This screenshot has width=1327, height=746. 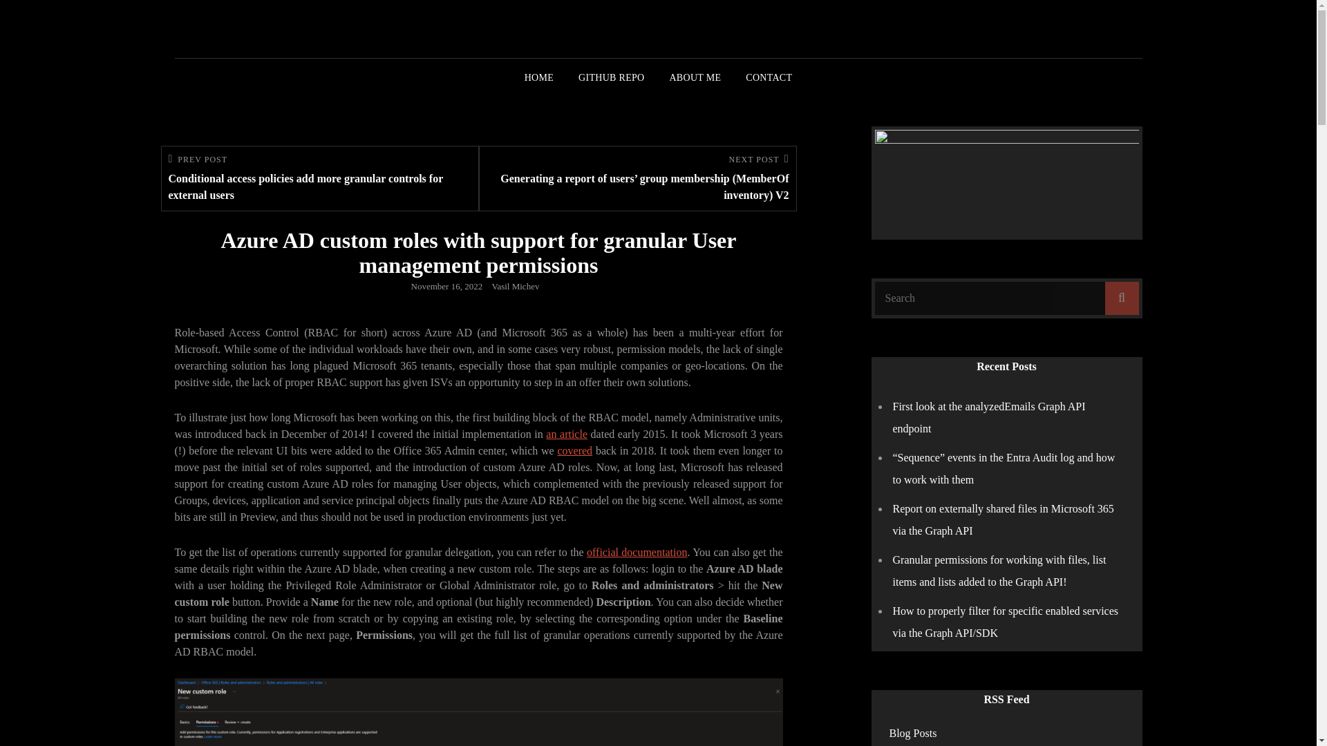 I want to click on First look at the analyzedEmails Graph API endpoint, so click(x=989, y=417).